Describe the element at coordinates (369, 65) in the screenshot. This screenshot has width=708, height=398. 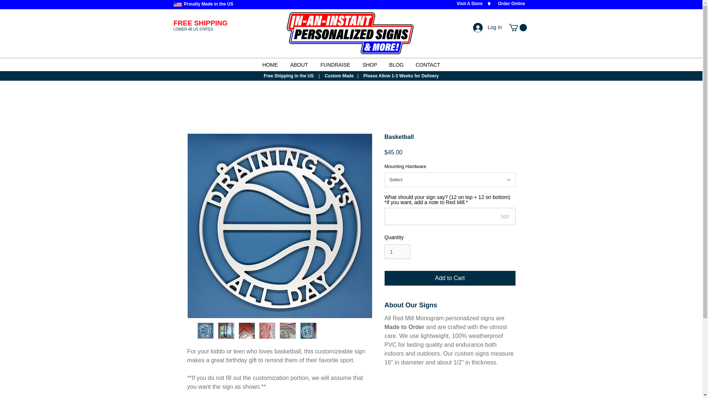
I see `SHOP` at that location.